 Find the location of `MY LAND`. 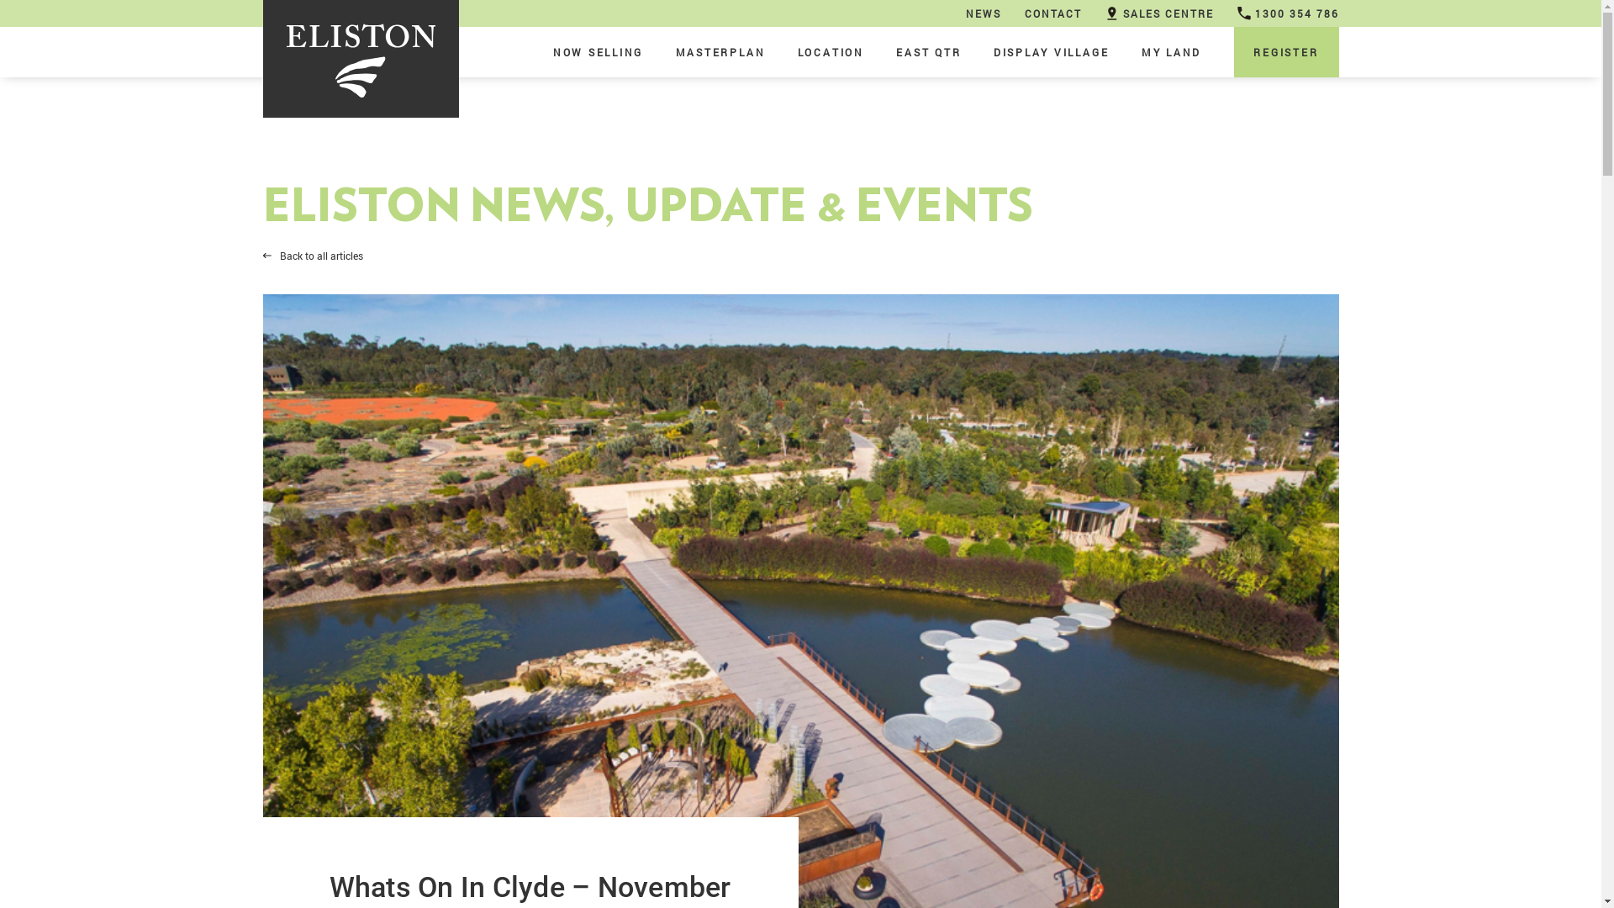

MY LAND is located at coordinates (1172, 52).